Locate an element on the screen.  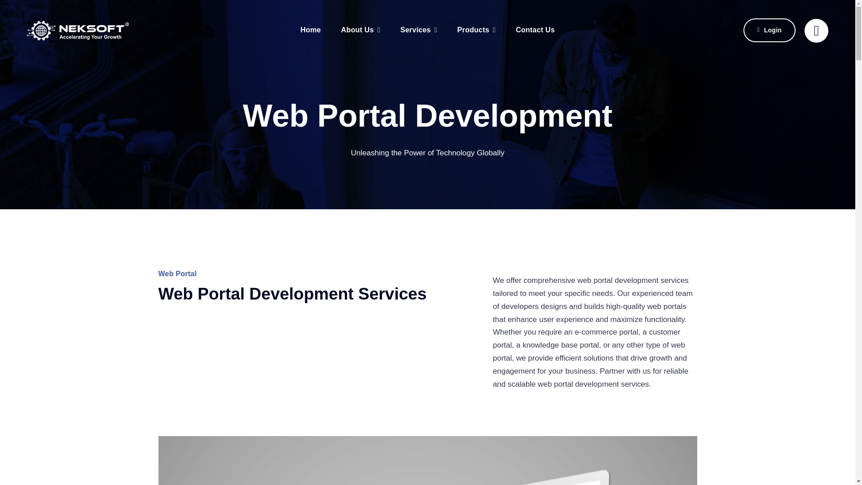
Products is located at coordinates (477, 30).